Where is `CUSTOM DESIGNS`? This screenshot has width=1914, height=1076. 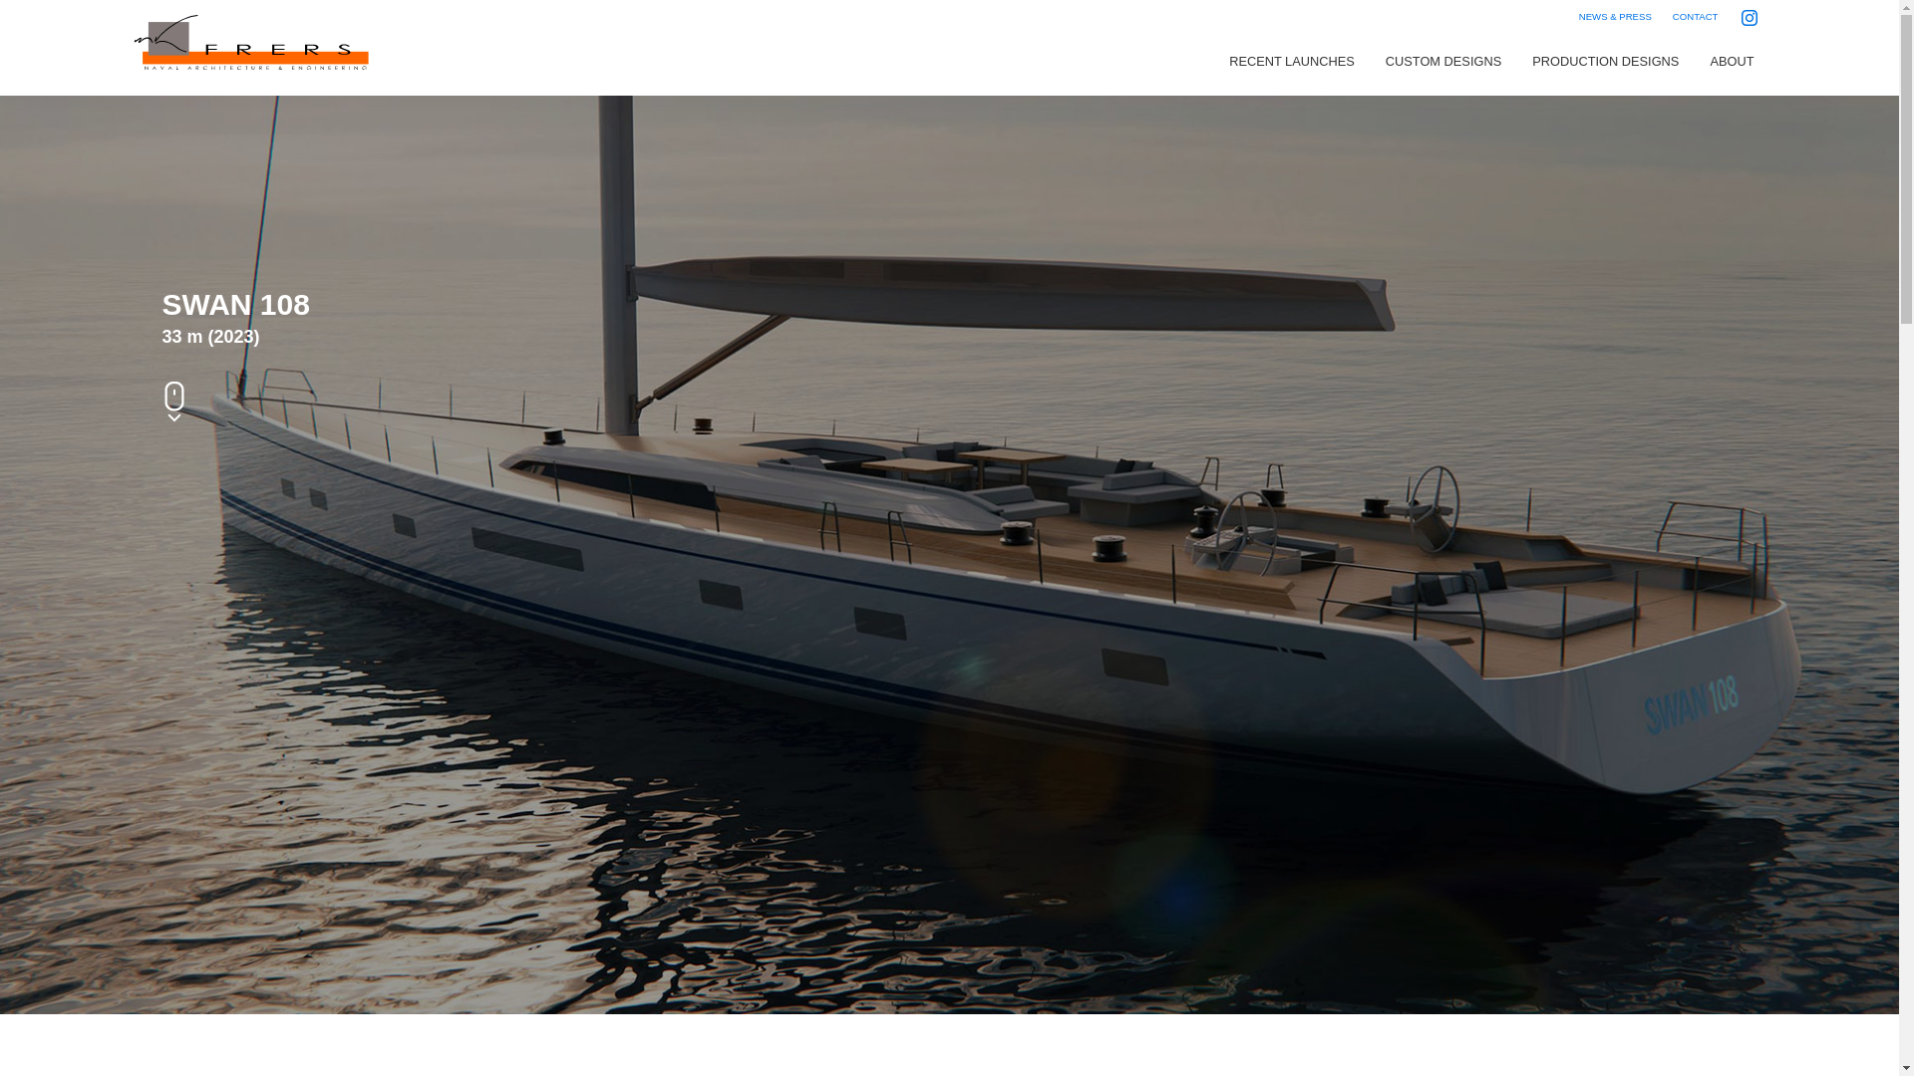 CUSTOM DESIGNS is located at coordinates (1442, 62).